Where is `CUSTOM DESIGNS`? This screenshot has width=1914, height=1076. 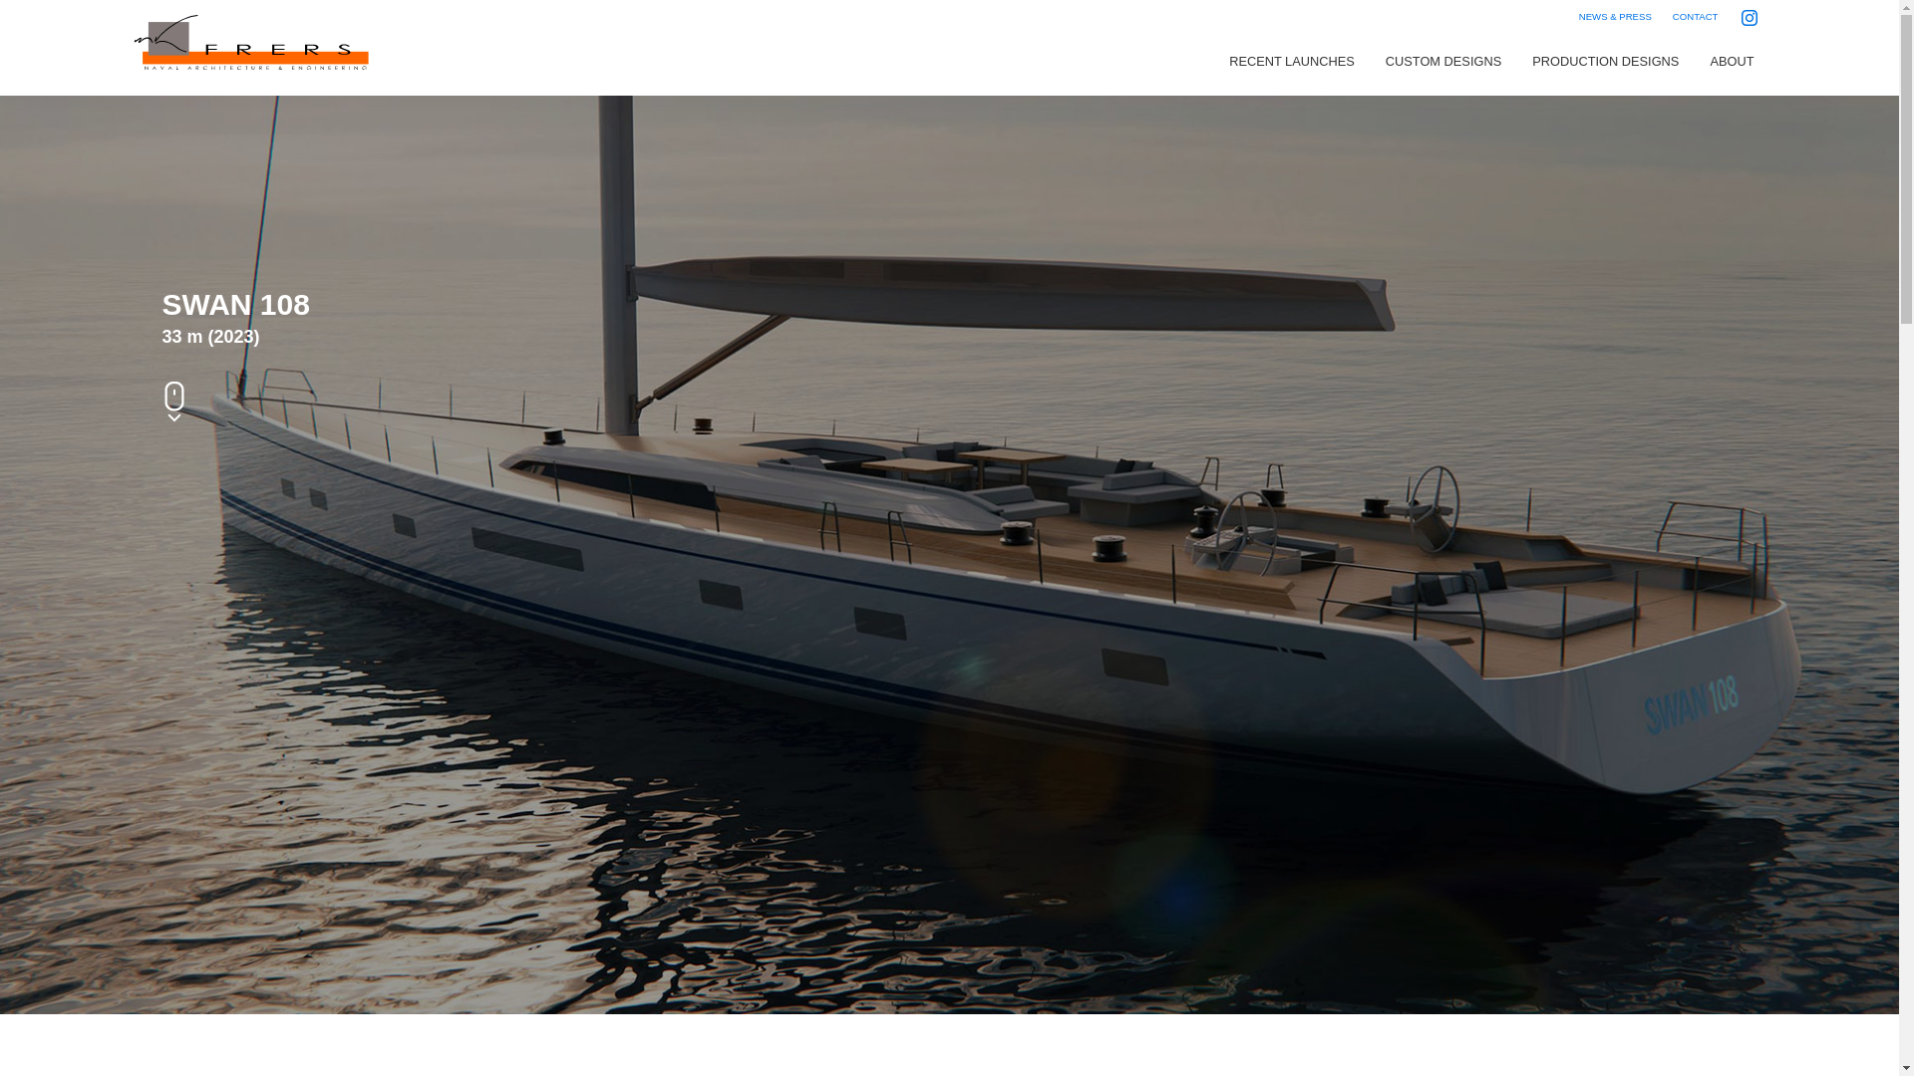 CUSTOM DESIGNS is located at coordinates (1442, 62).